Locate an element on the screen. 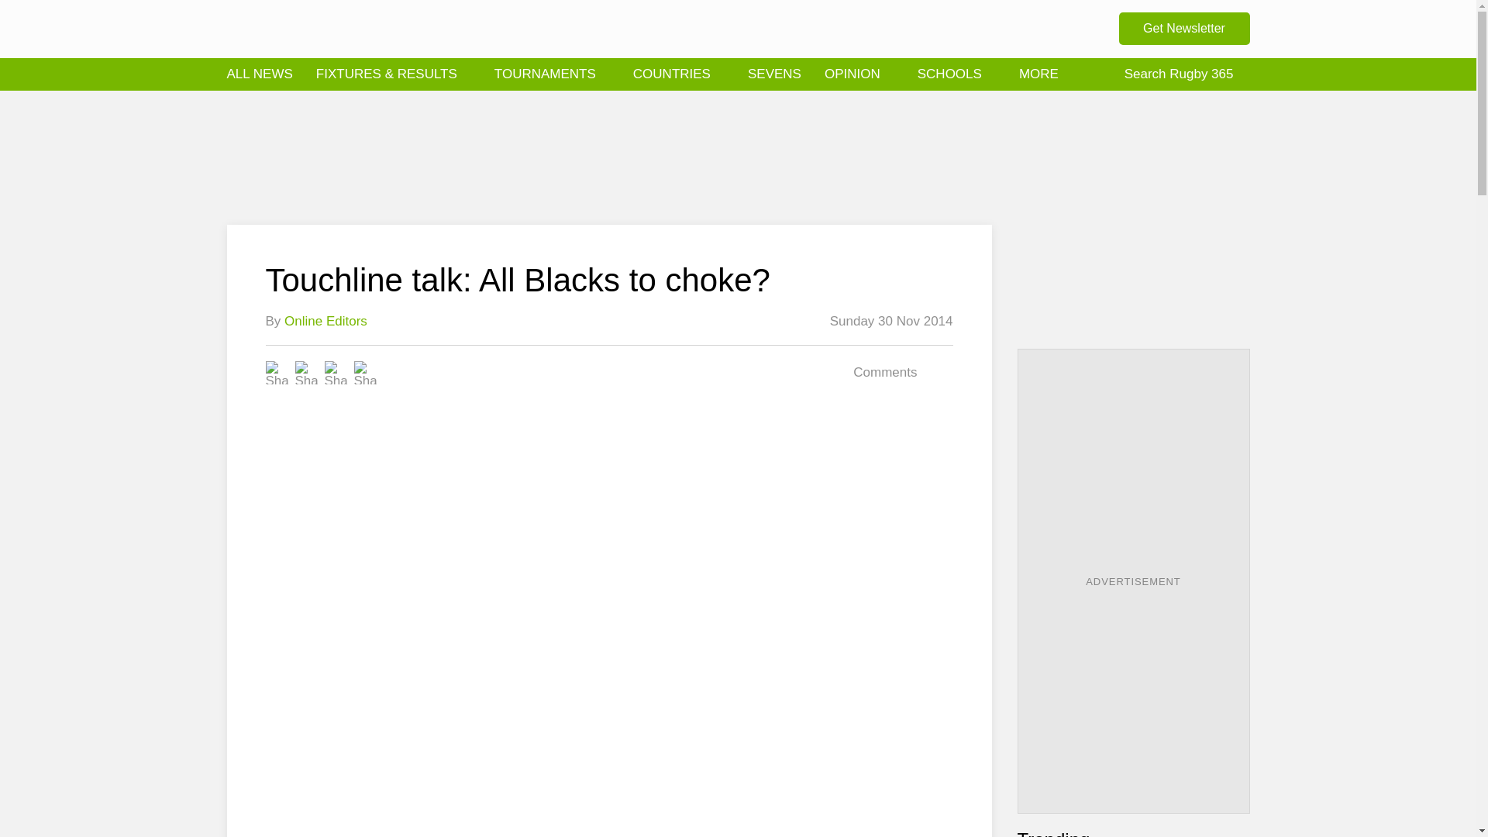  Get Newsletter is located at coordinates (1184, 29).